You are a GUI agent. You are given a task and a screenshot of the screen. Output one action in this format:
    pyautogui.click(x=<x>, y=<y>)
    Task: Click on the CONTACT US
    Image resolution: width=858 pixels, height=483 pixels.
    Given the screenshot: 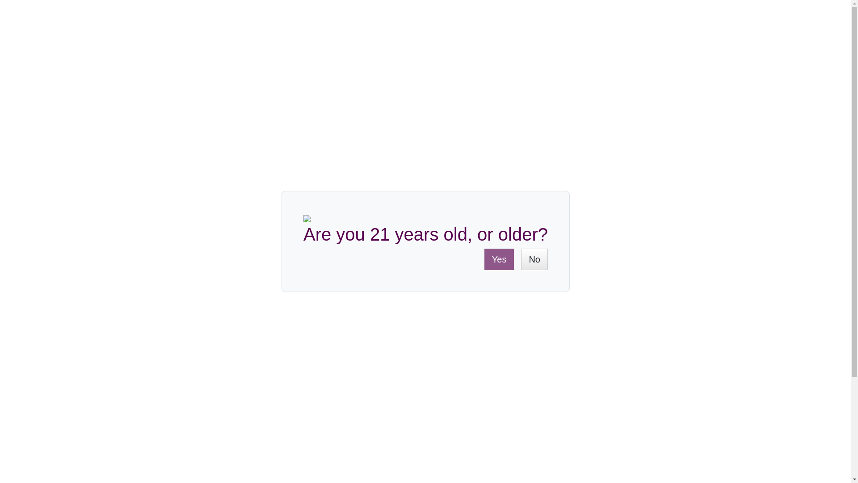 What is the action you would take?
    pyautogui.click(x=741, y=30)
    